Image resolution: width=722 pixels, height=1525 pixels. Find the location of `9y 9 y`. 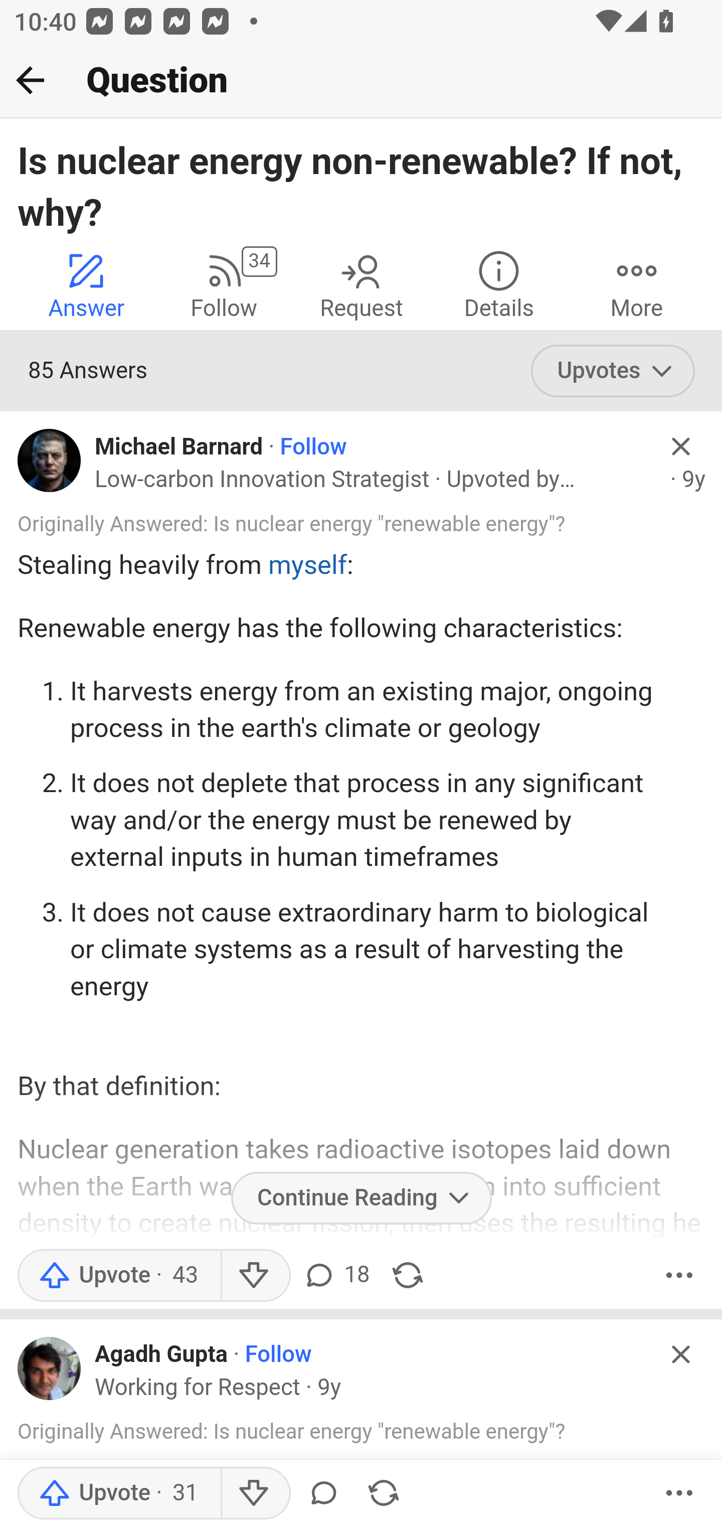

9y 9 y is located at coordinates (693, 480).